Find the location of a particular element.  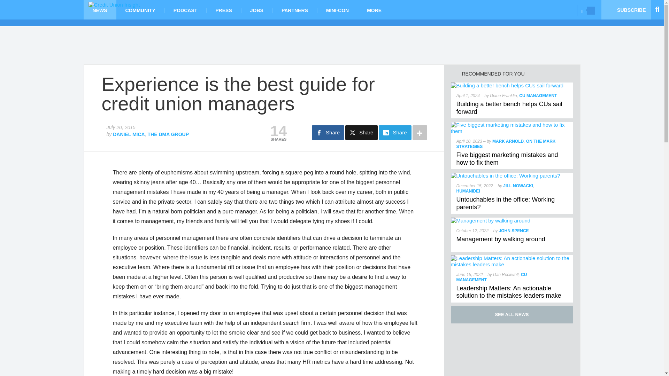

DANIEL MICA is located at coordinates (129, 134).